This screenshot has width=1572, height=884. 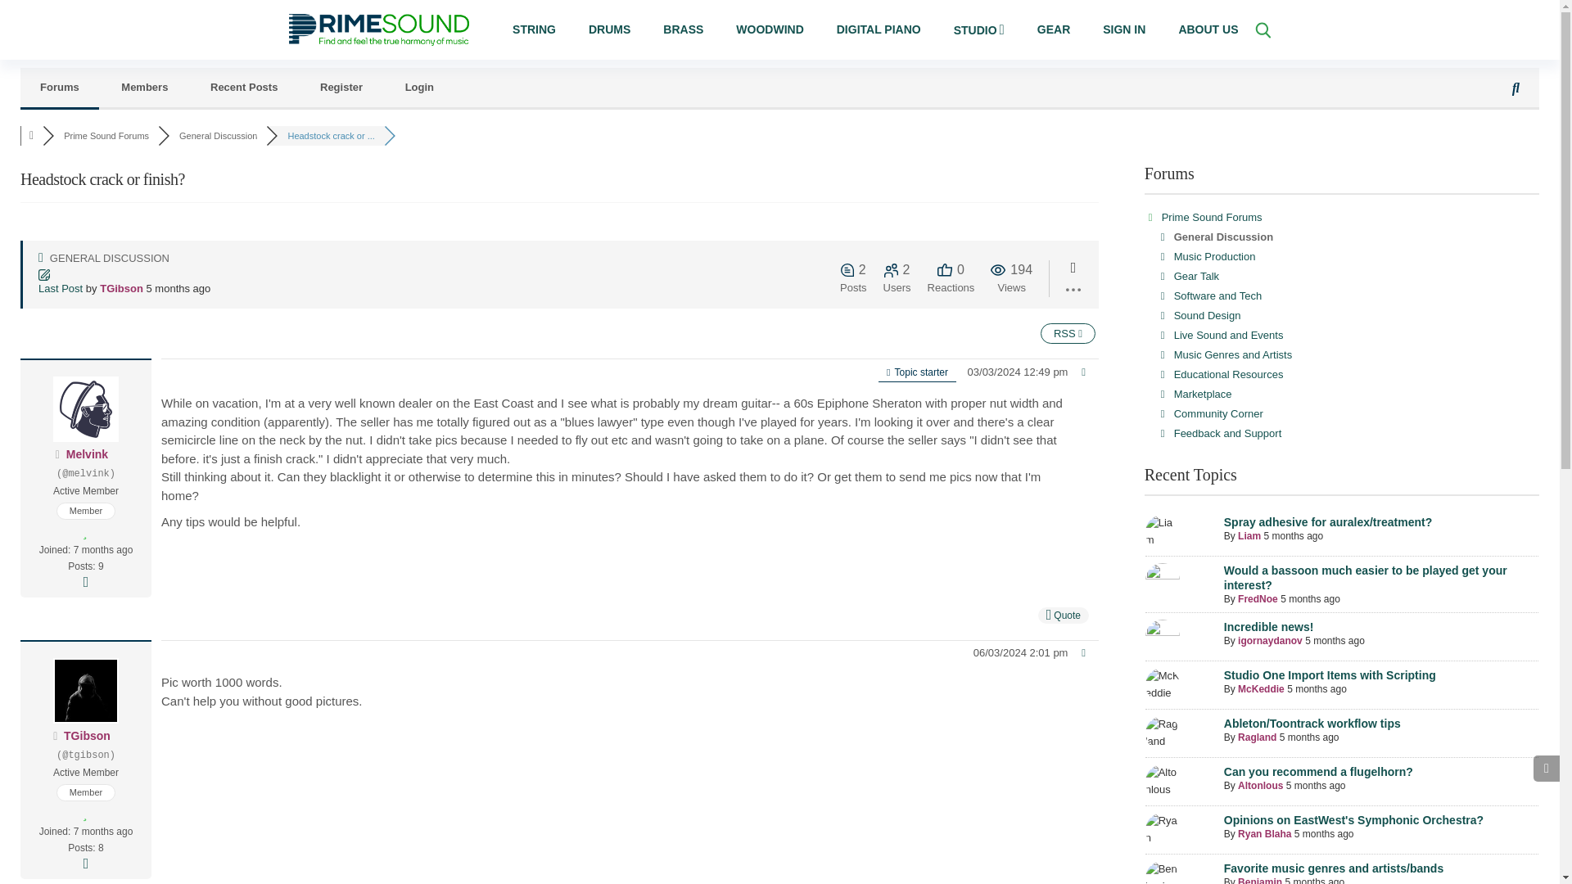 I want to click on Last Post, so click(x=124, y=282).